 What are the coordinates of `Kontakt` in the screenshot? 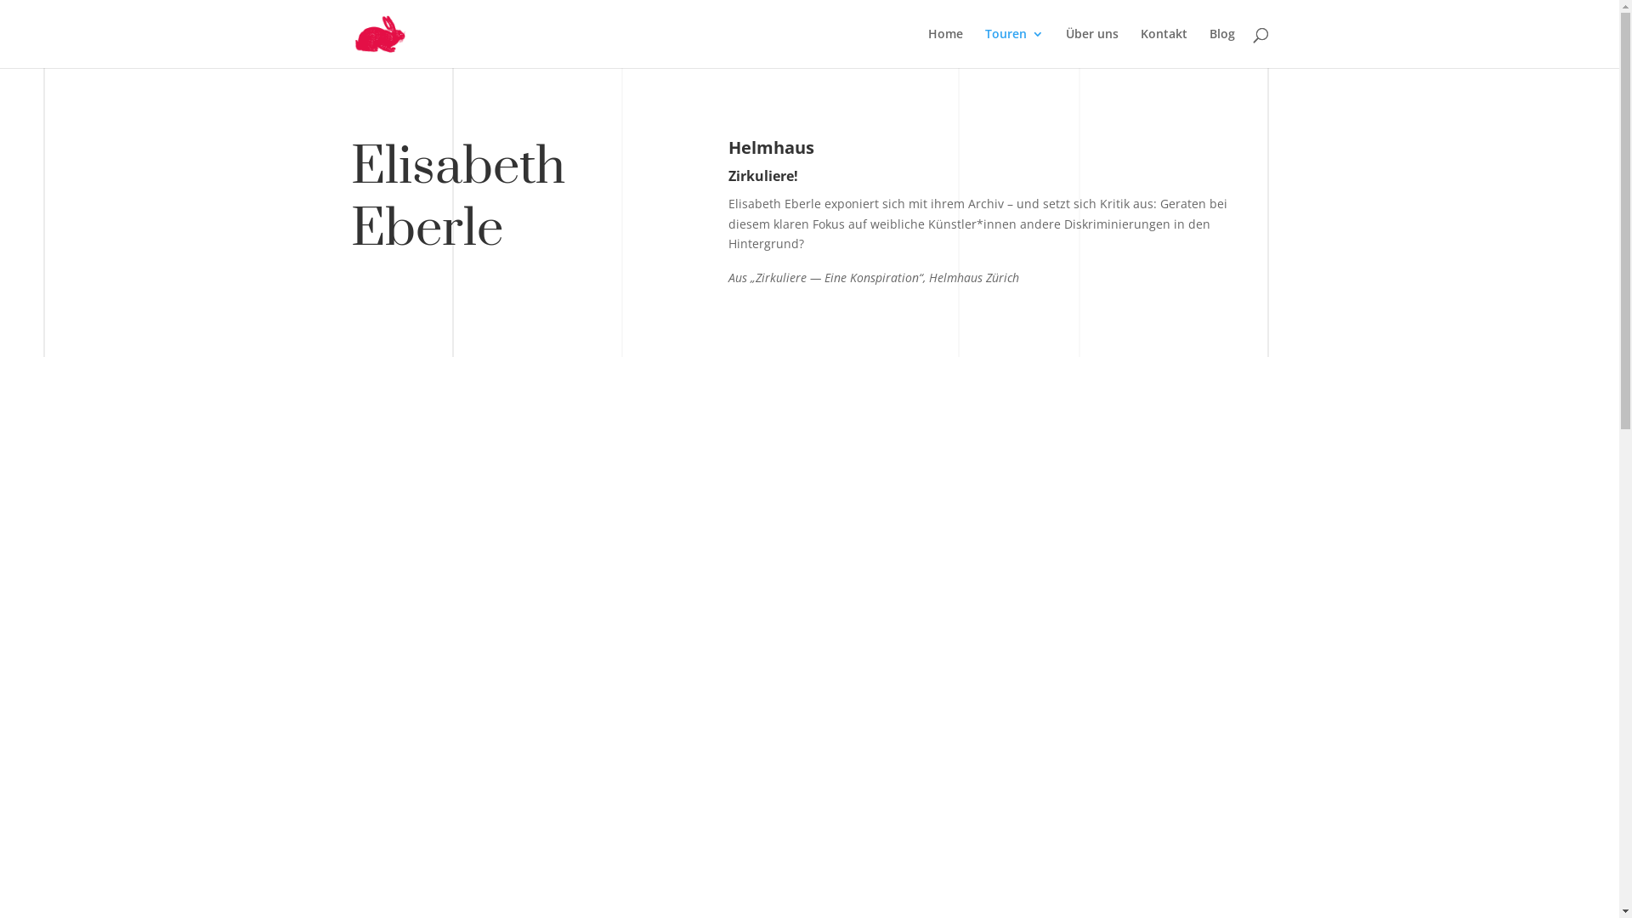 It's located at (1164, 48).